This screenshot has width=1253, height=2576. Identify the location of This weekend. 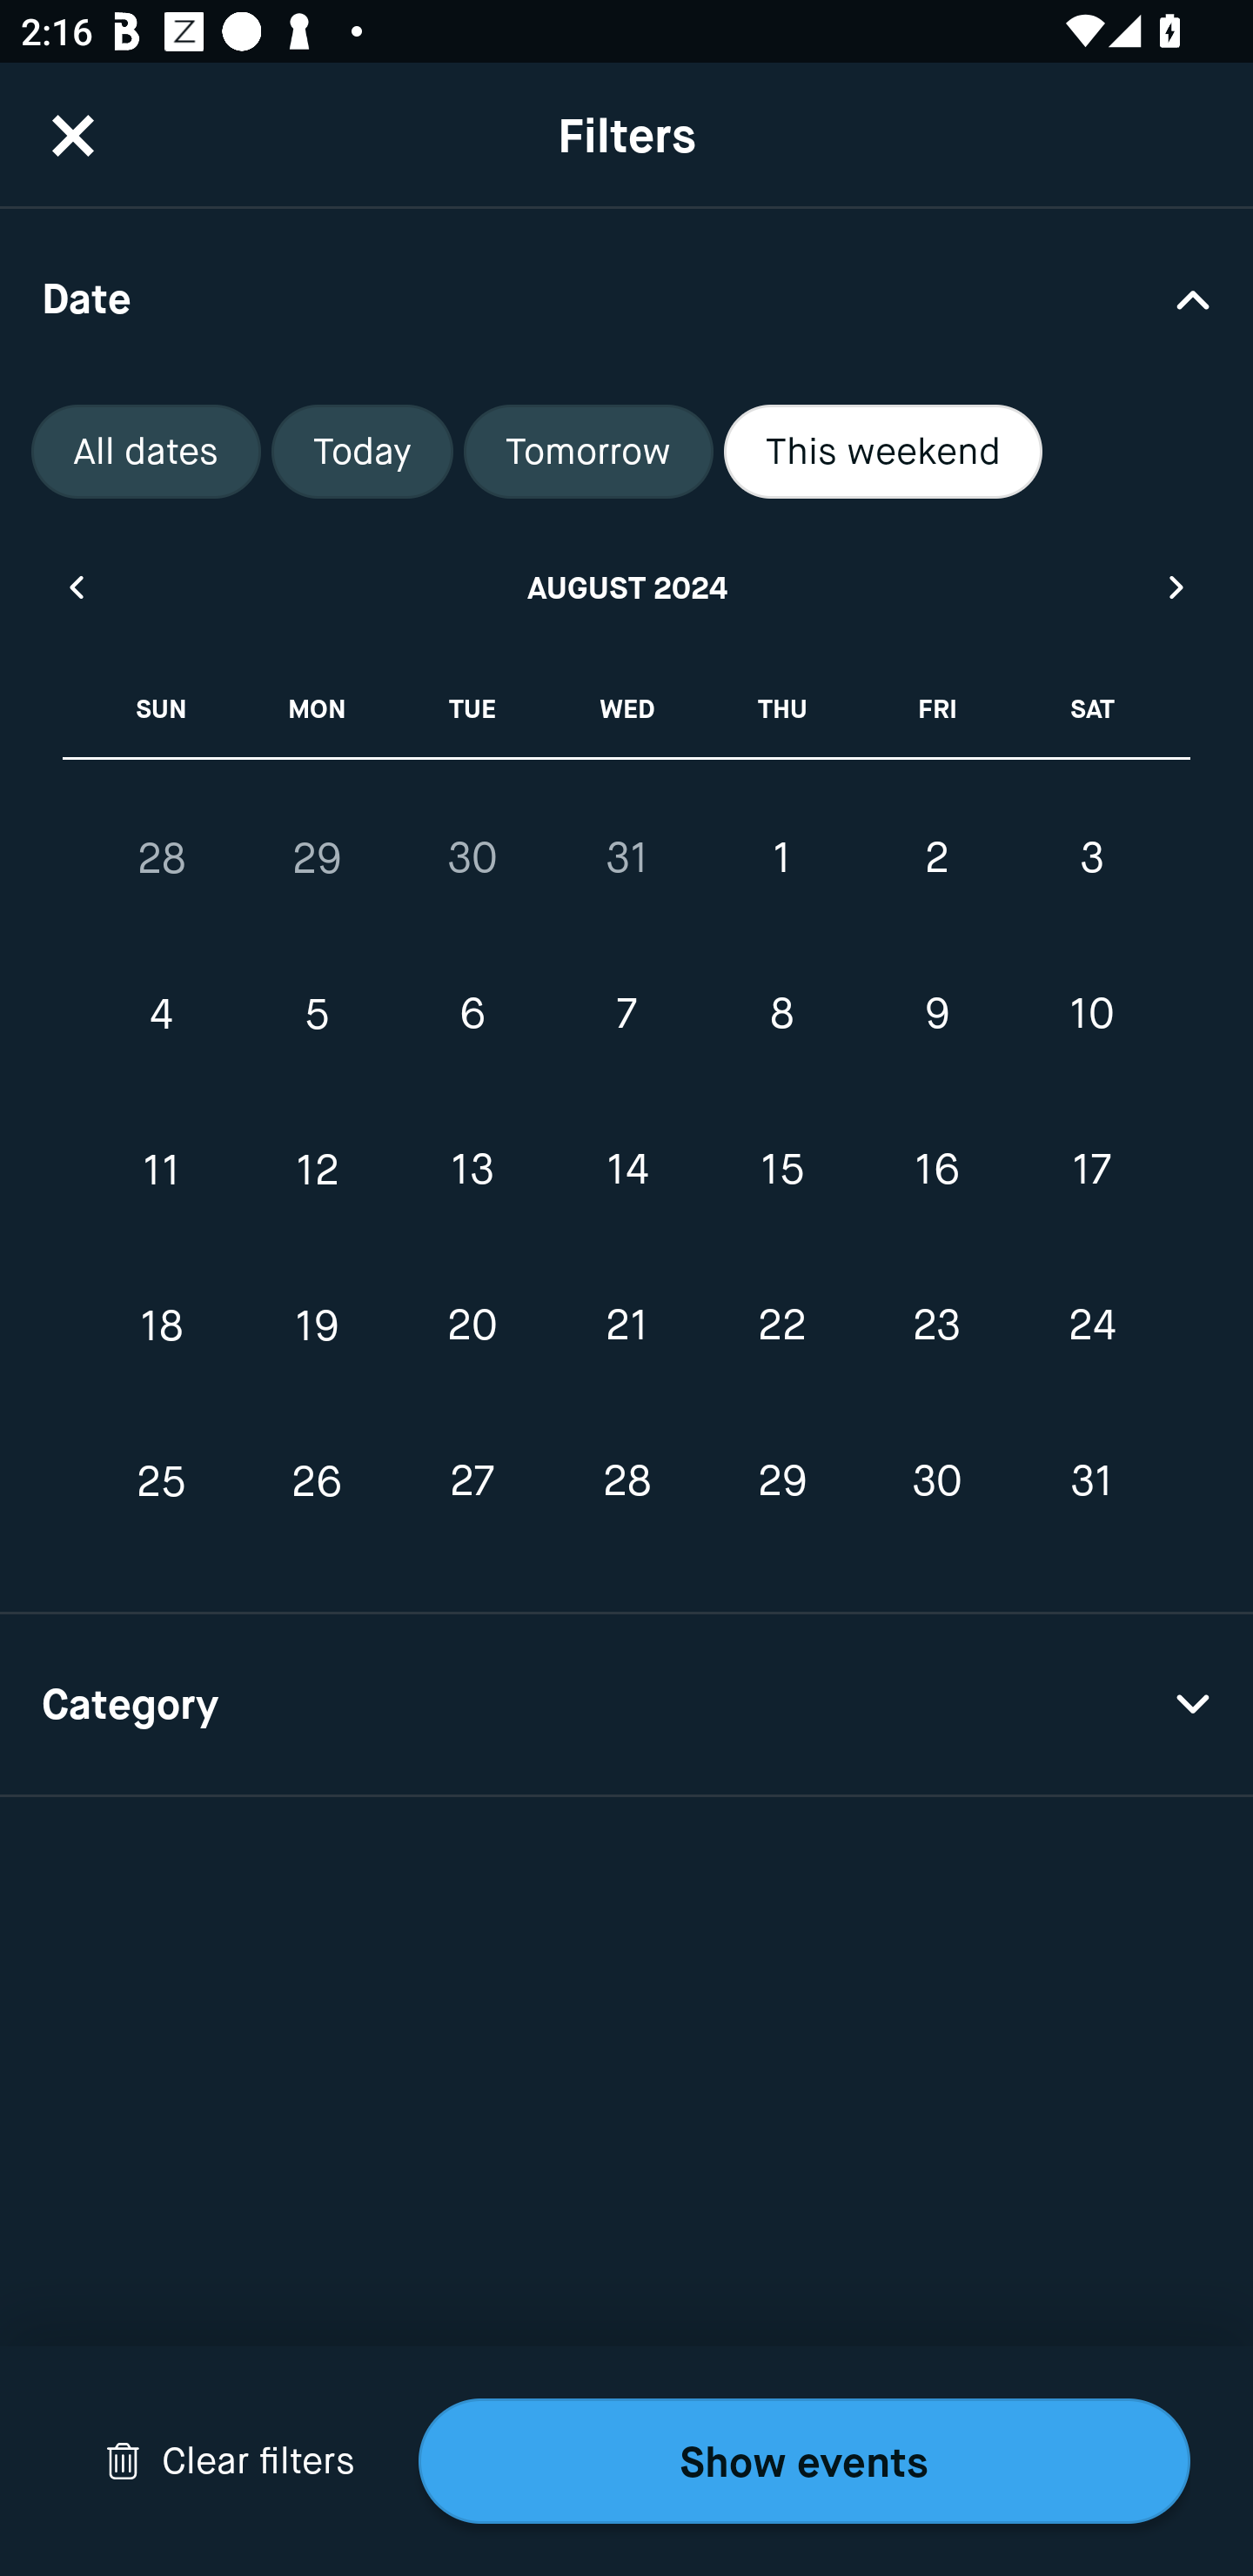
(883, 452).